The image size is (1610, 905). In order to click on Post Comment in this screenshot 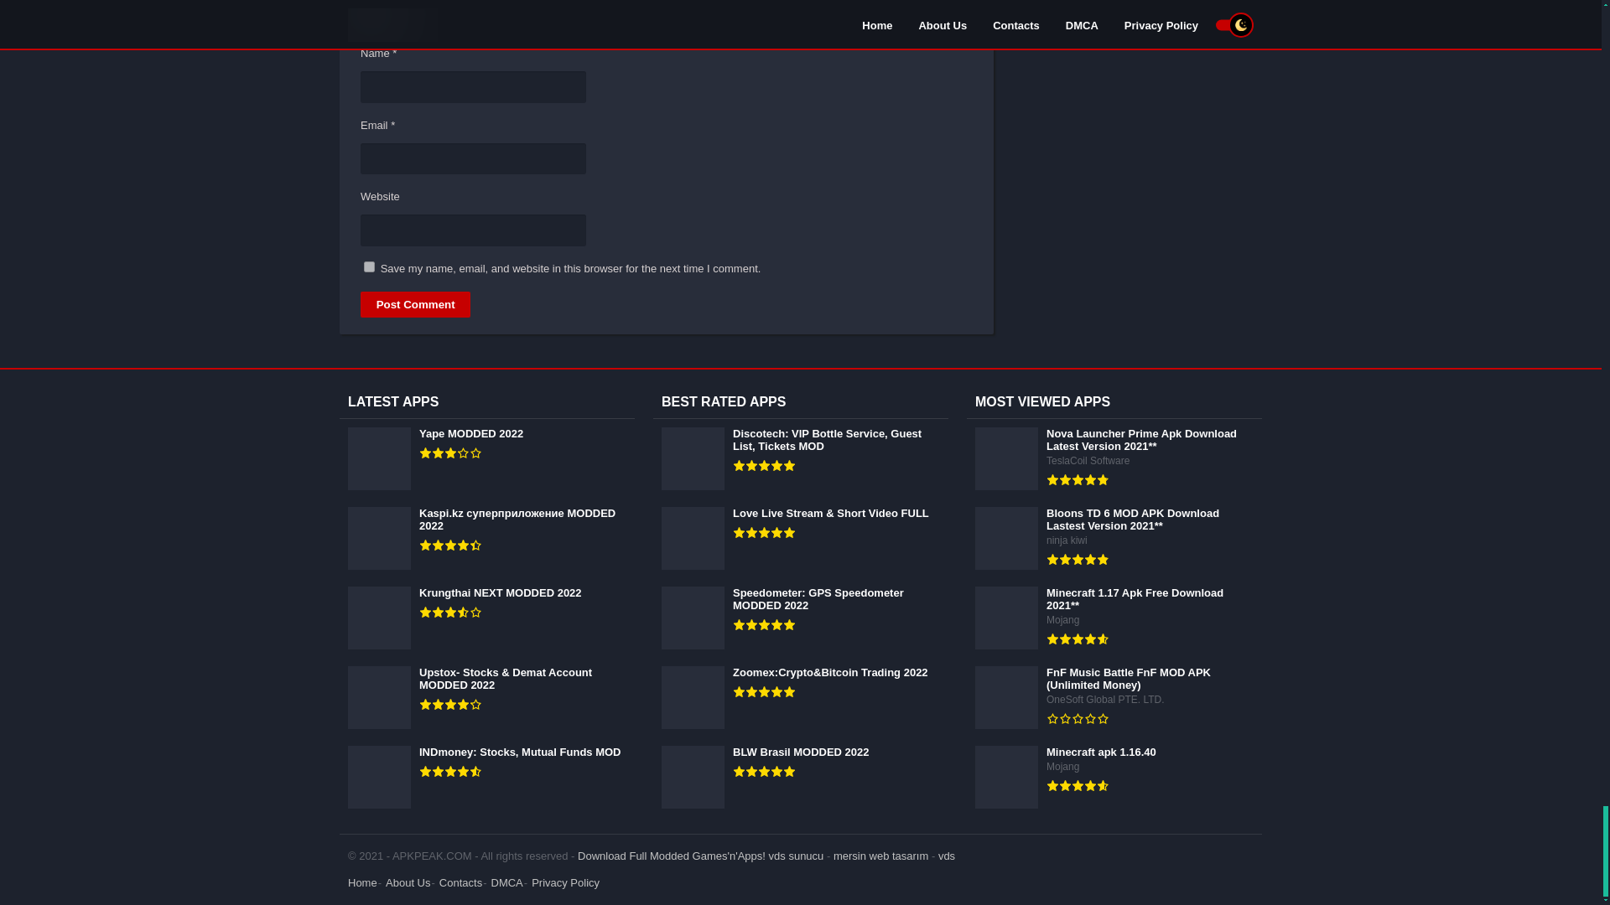, I will do `click(415, 304)`.